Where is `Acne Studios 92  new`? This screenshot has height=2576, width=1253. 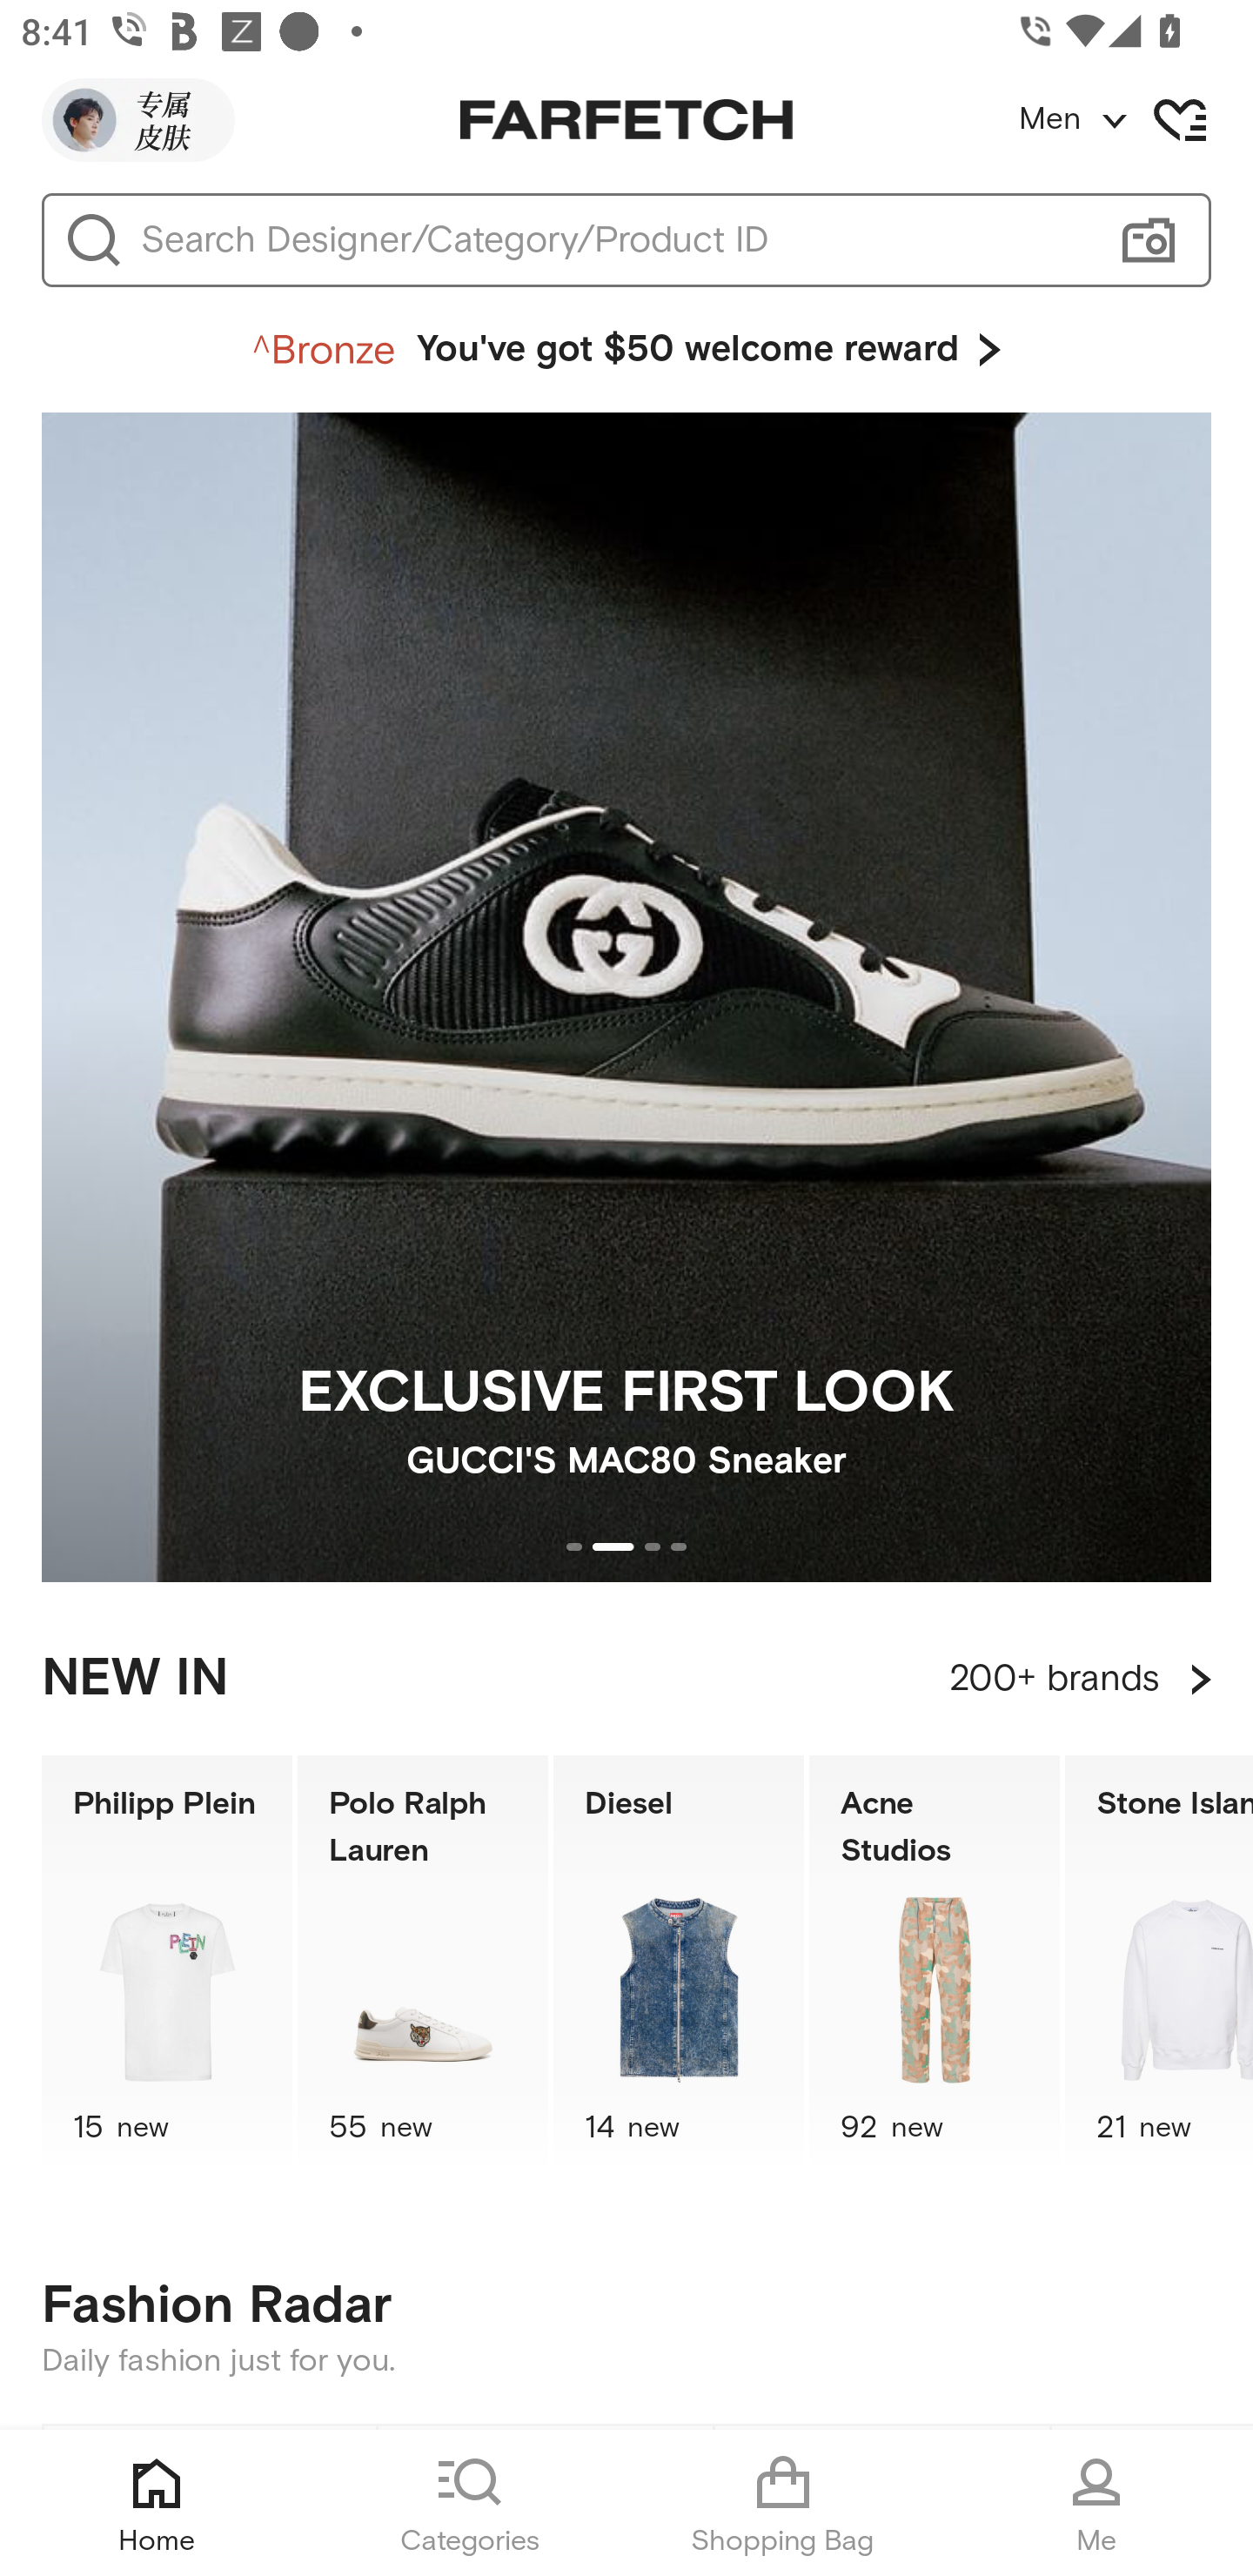 Acne Studios 92  new is located at coordinates (935, 1967).